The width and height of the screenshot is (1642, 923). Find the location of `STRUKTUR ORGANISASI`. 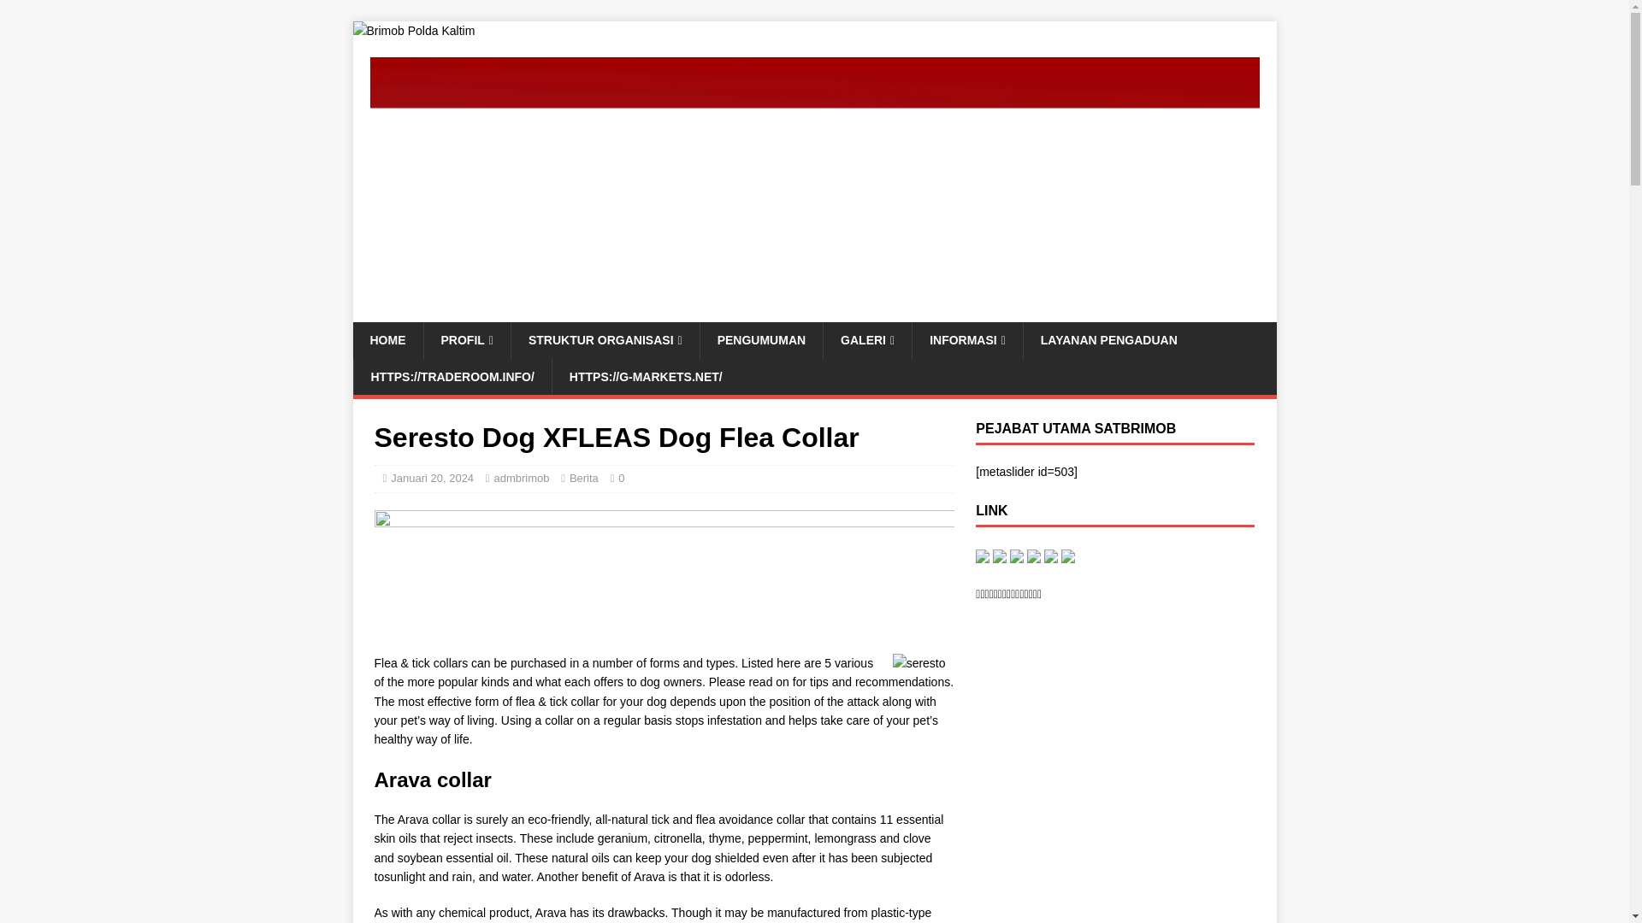

STRUKTUR ORGANISASI is located at coordinates (605, 340).